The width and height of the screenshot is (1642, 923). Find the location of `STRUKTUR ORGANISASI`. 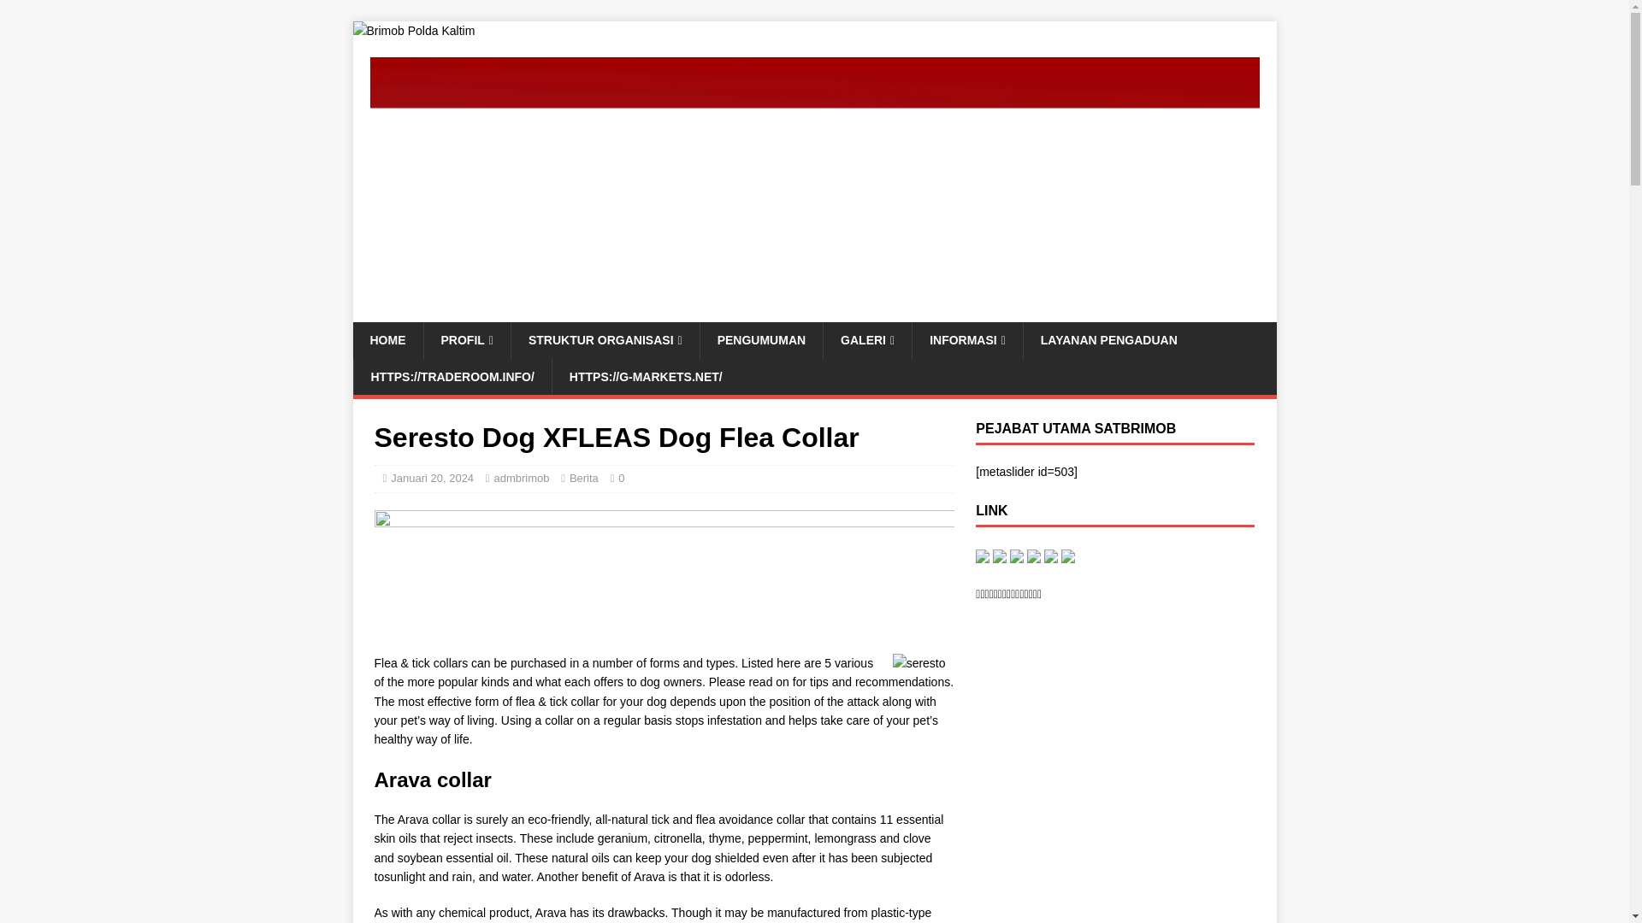

STRUKTUR ORGANISASI is located at coordinates (605, 340).